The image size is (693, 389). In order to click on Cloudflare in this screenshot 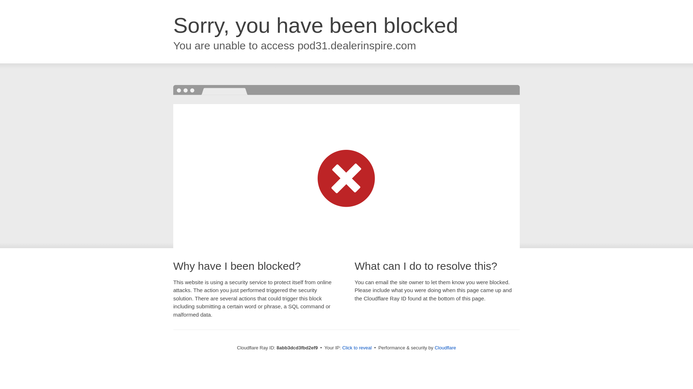, I will do `click(445, 348)`.